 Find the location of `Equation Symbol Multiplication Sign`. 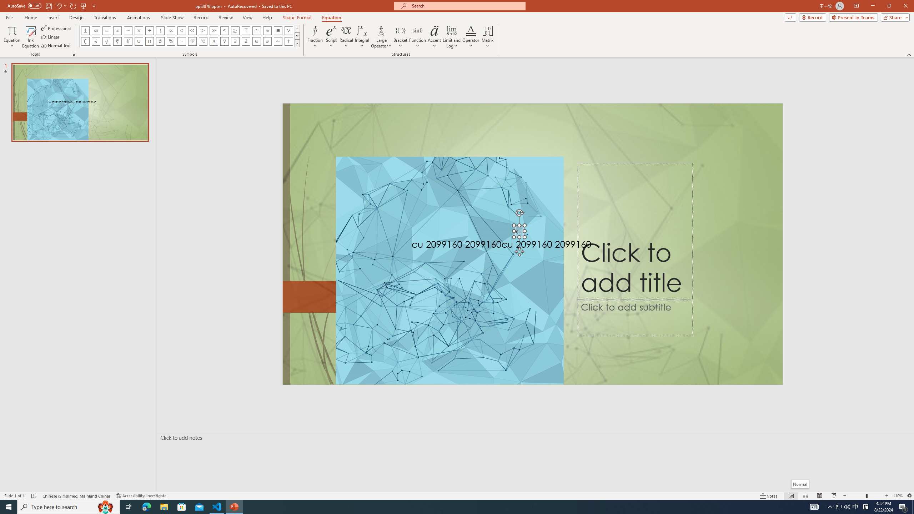

Equation Symbol Multiplication Sign is located at coordinates (139, 30).